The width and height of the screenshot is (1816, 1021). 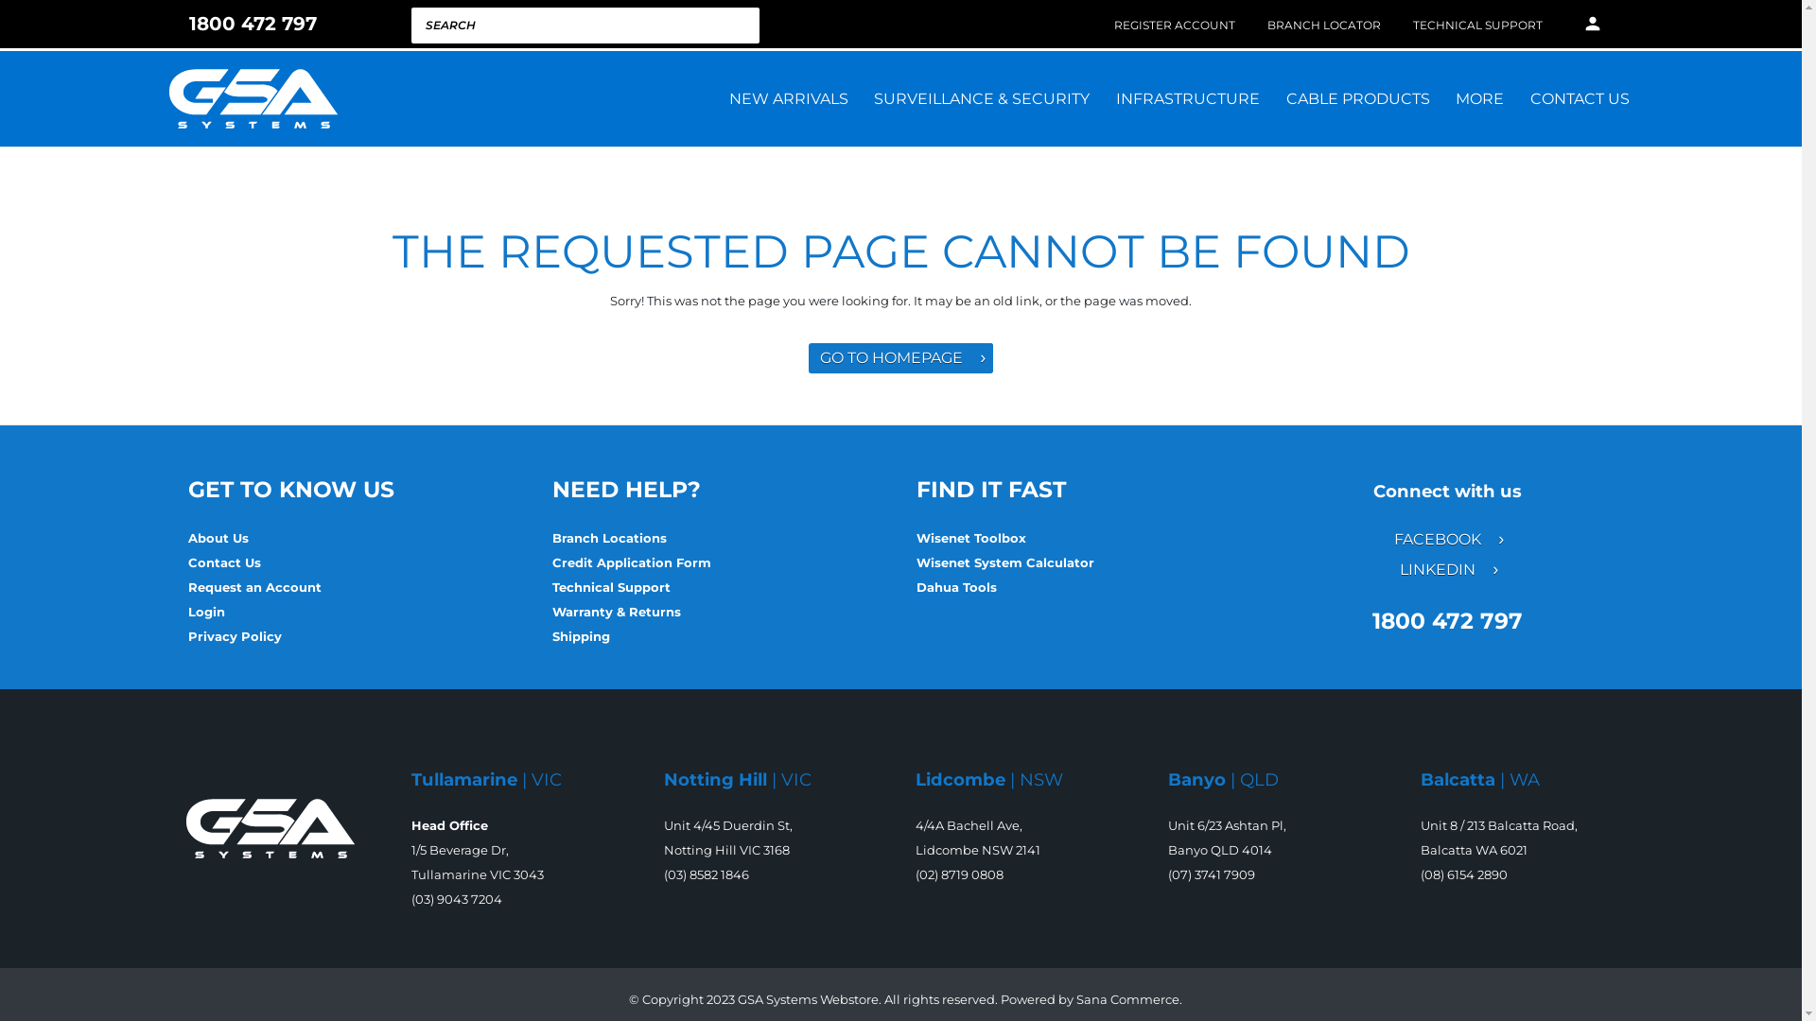 What do you see at coordinates (225, 562) in the screenshot?
I see `Contact Us ` at bounding box center [225, 562].